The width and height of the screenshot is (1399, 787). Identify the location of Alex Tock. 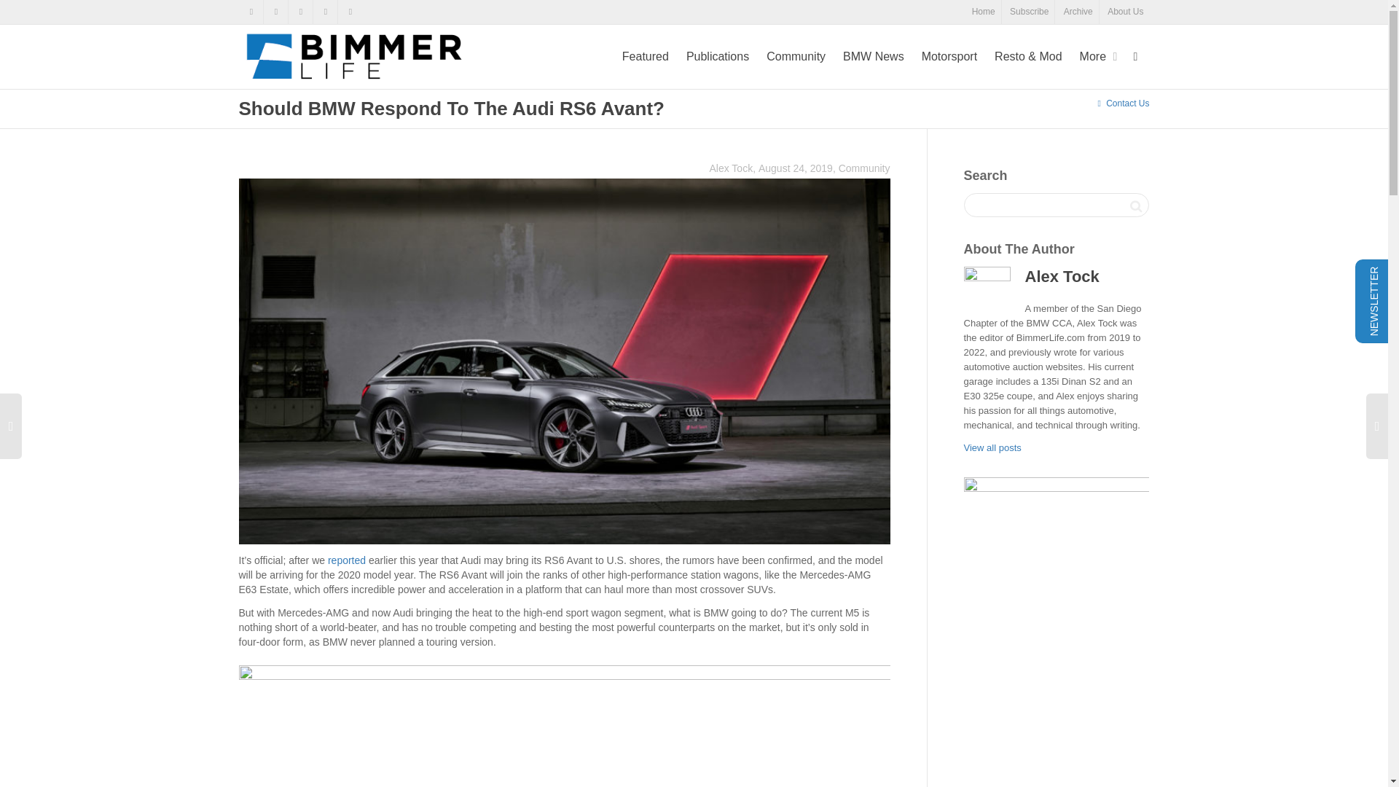
(729, 168).